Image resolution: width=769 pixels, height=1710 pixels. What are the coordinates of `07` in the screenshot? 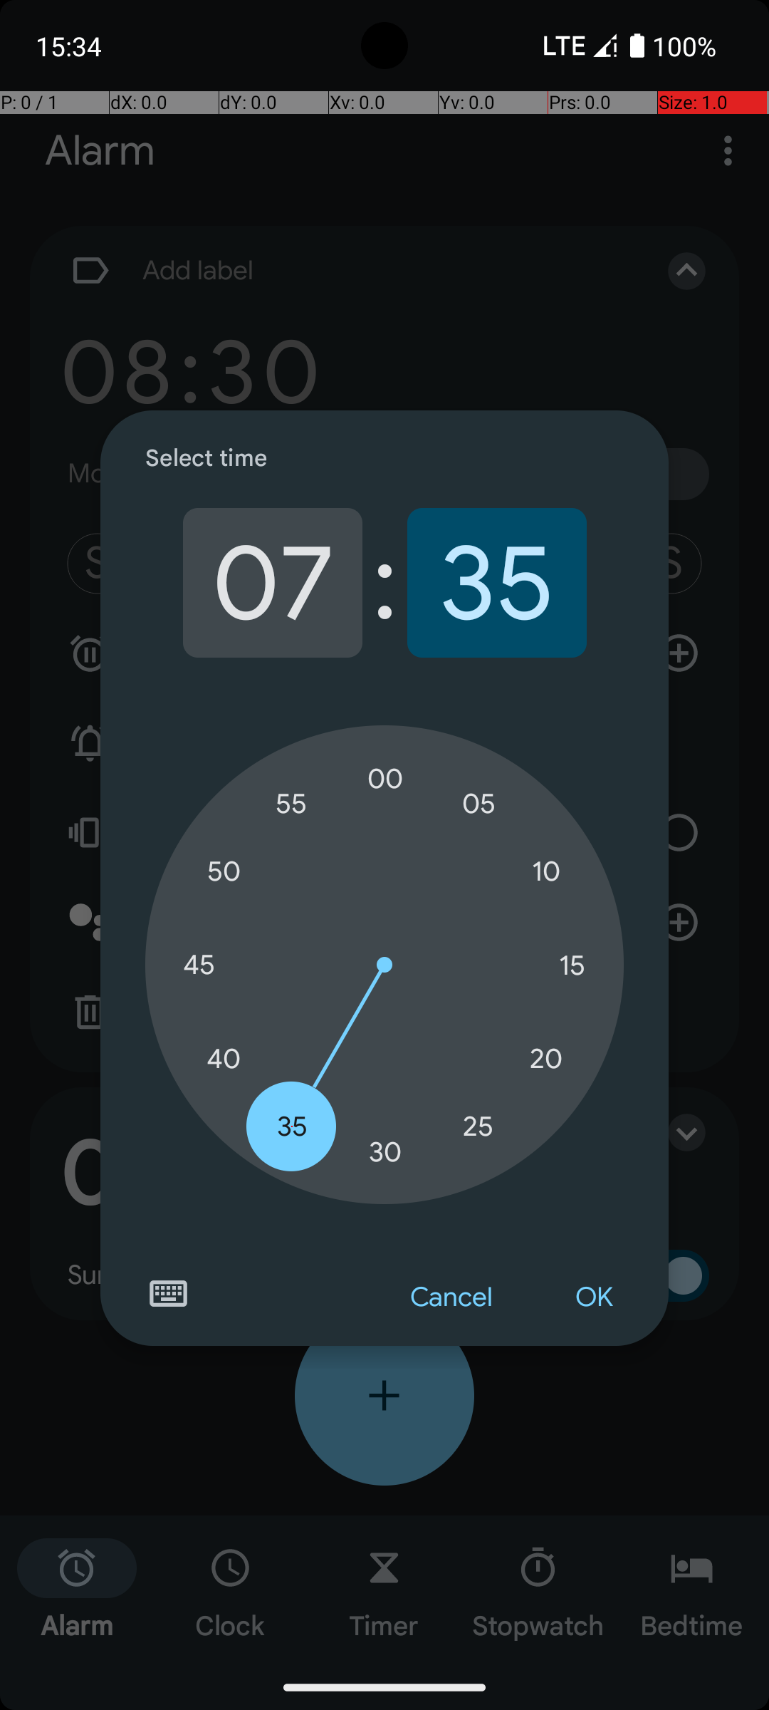 It's located at (272, 583).